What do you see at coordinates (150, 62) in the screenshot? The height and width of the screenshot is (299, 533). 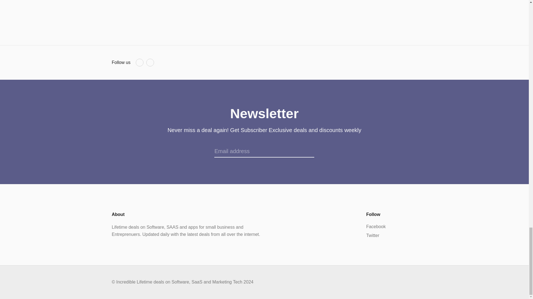 I see `Twitter` at bounding box center [150, 62].